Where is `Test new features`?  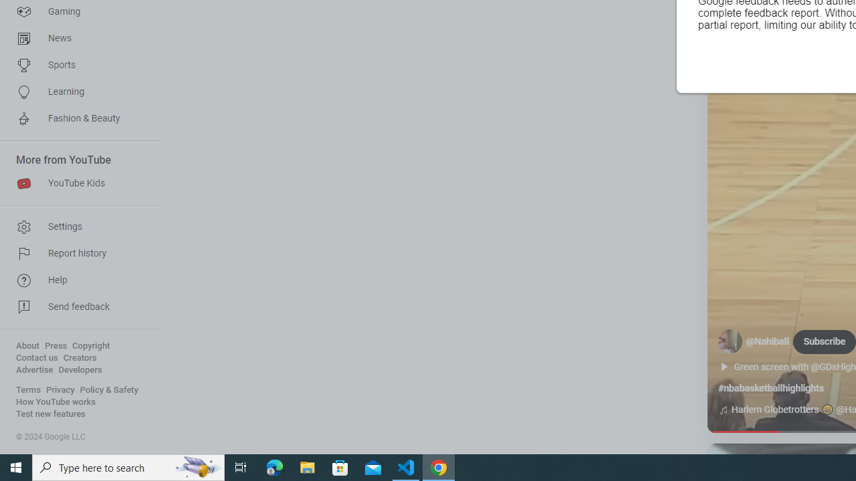 Test new features is located at coordinates (51, 414).